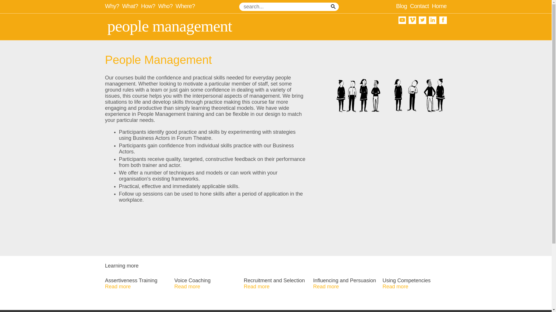  What do you see at coordinates (421, 6) in the screenshot?
I see `Contact` at bounding box center [421, 6].